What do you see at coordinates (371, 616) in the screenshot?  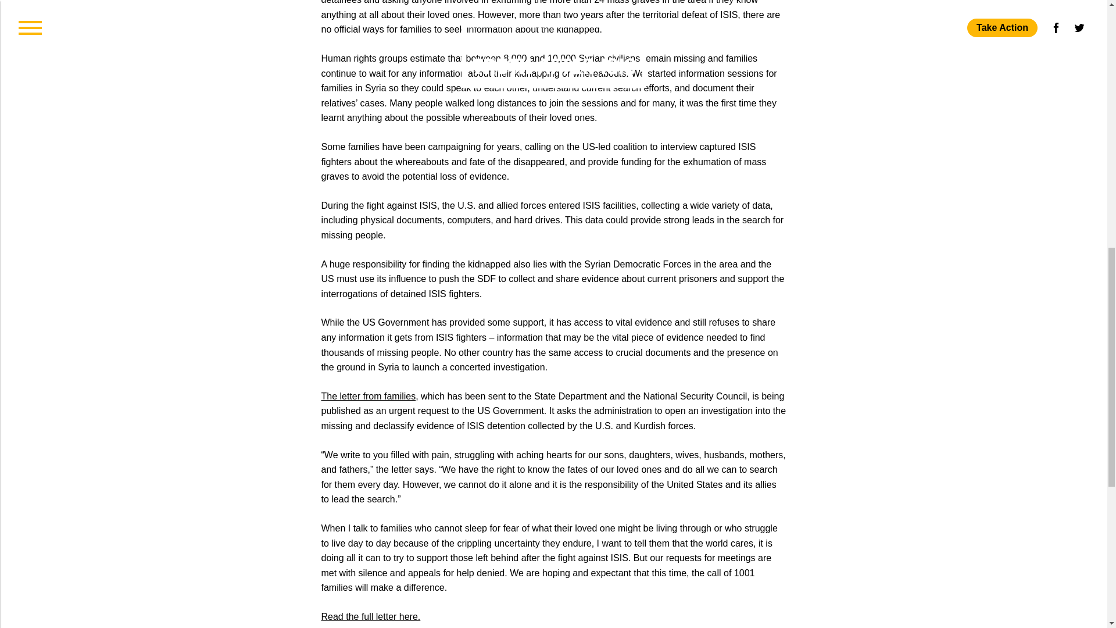 I see `Read the full letter here.` at bounding box center [371, 616].